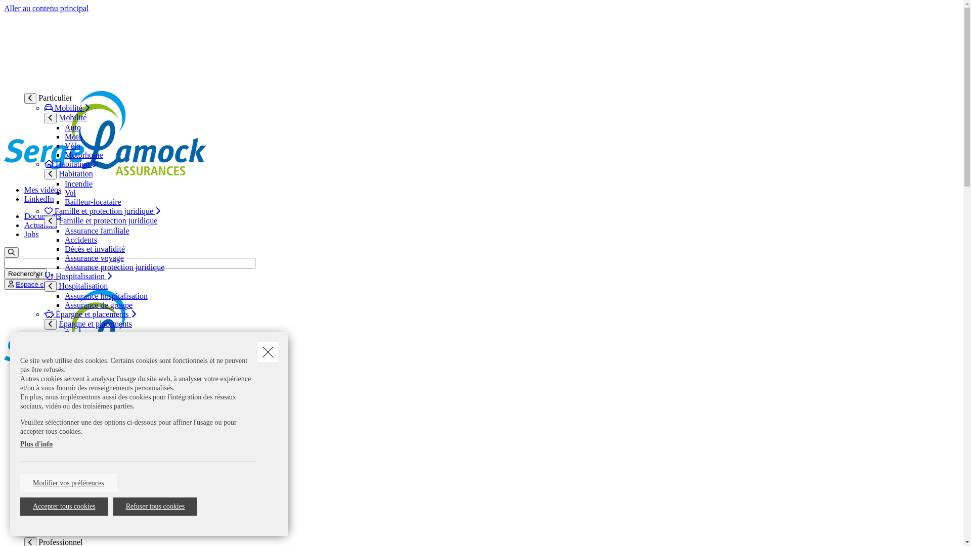  What do you see at coordinates (72, 362) in the screenshot?
I see `Pension` at bounding box center [72, 362].